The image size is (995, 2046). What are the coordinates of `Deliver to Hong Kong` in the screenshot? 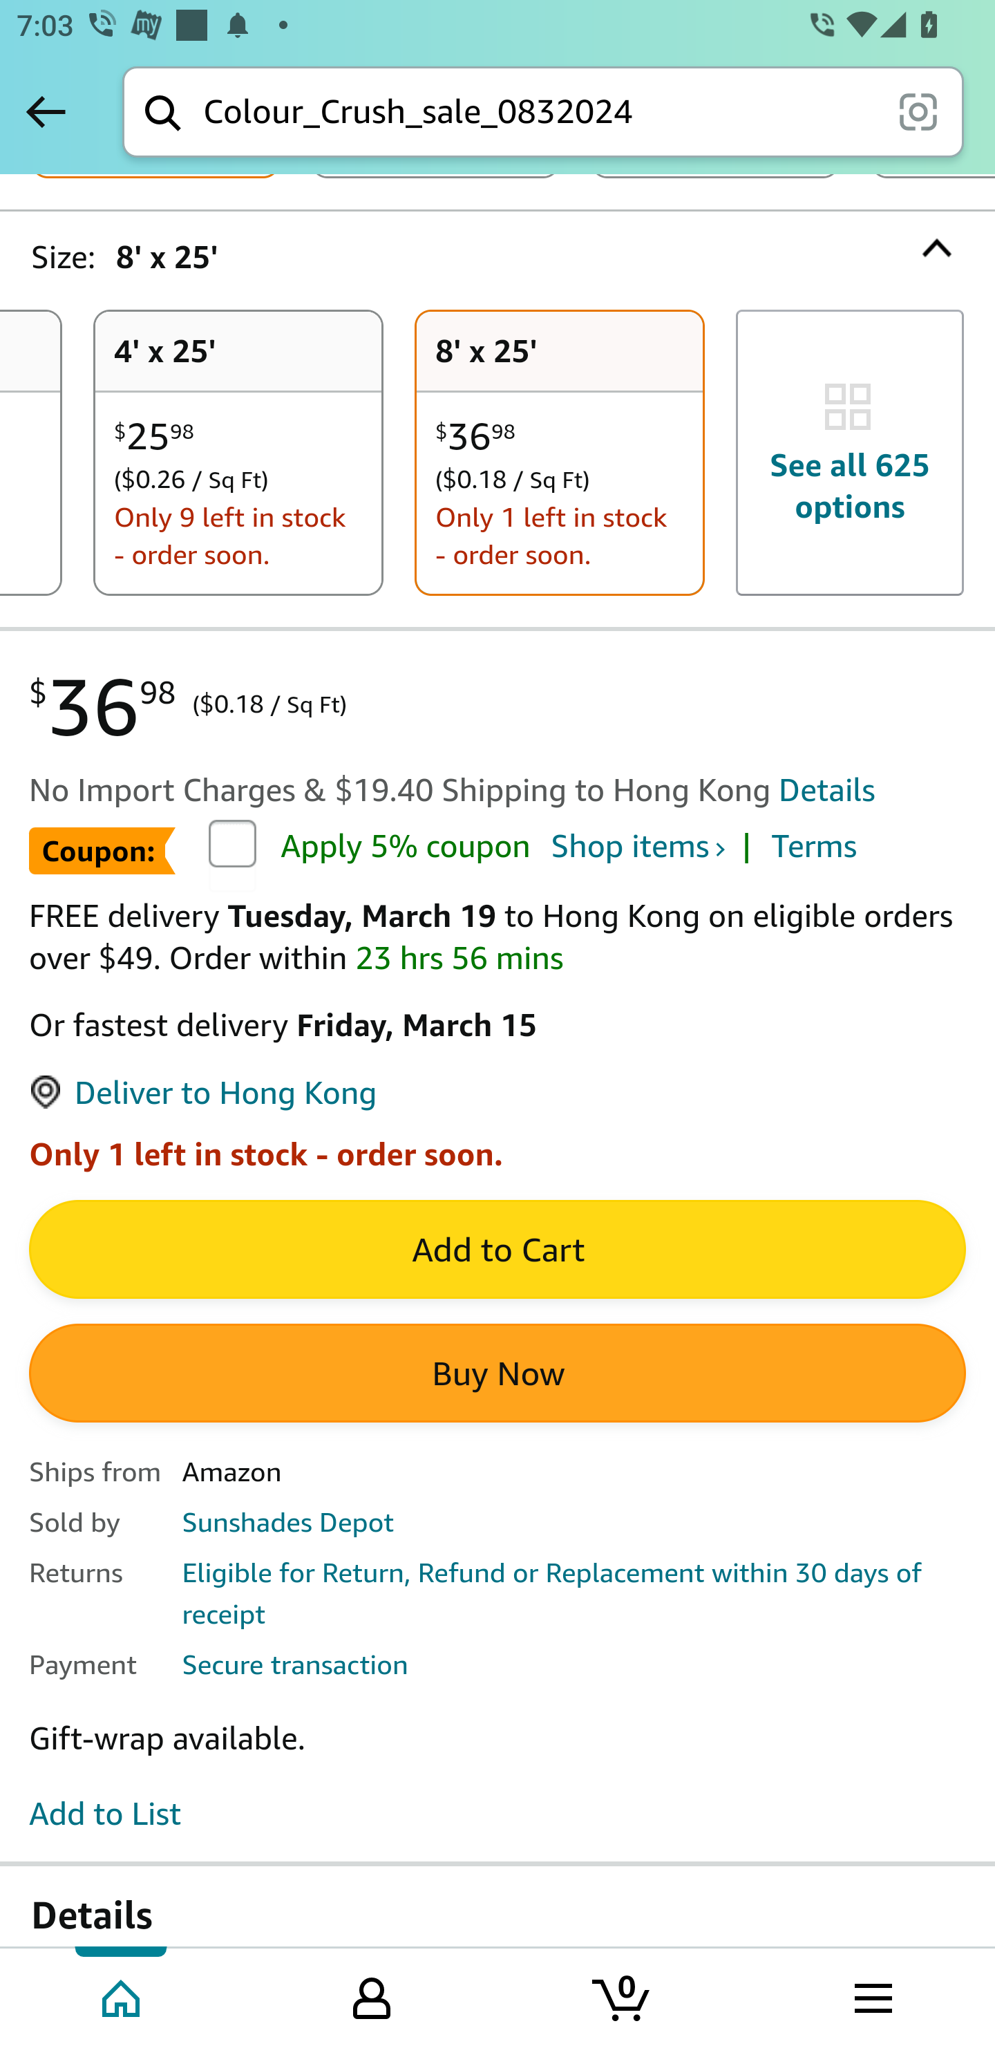 It's located at (202, 1095).